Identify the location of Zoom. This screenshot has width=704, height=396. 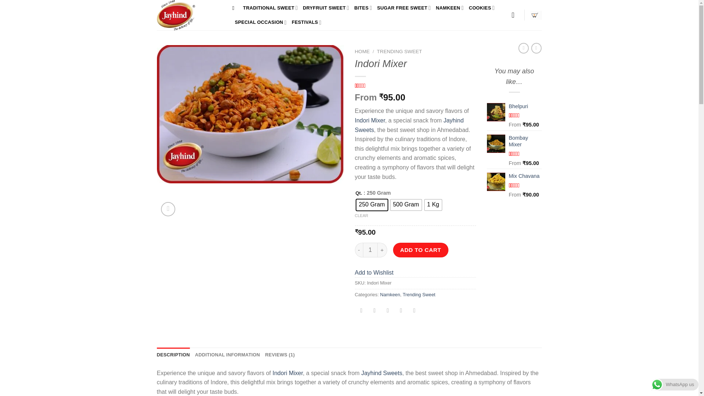
(168, 209).